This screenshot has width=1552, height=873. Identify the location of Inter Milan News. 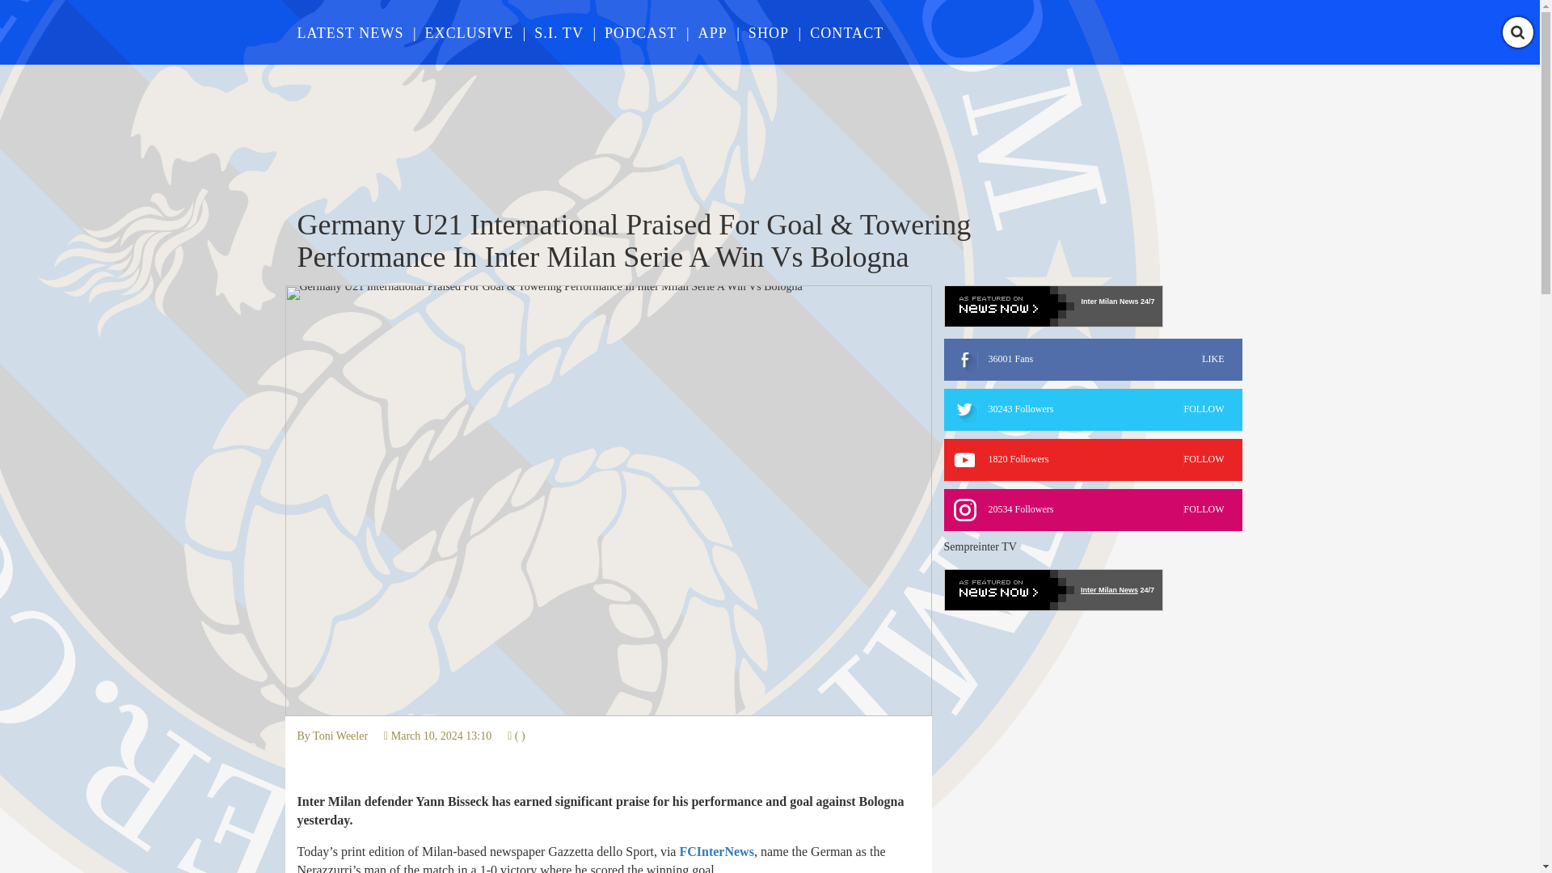
(1093, 460).